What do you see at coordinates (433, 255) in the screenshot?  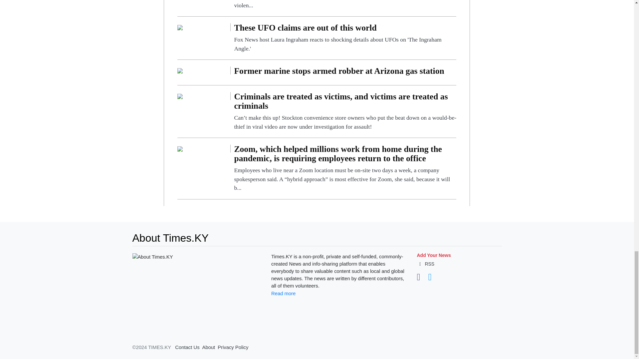 I see `Add Your News` at bounding box center [433, 255].